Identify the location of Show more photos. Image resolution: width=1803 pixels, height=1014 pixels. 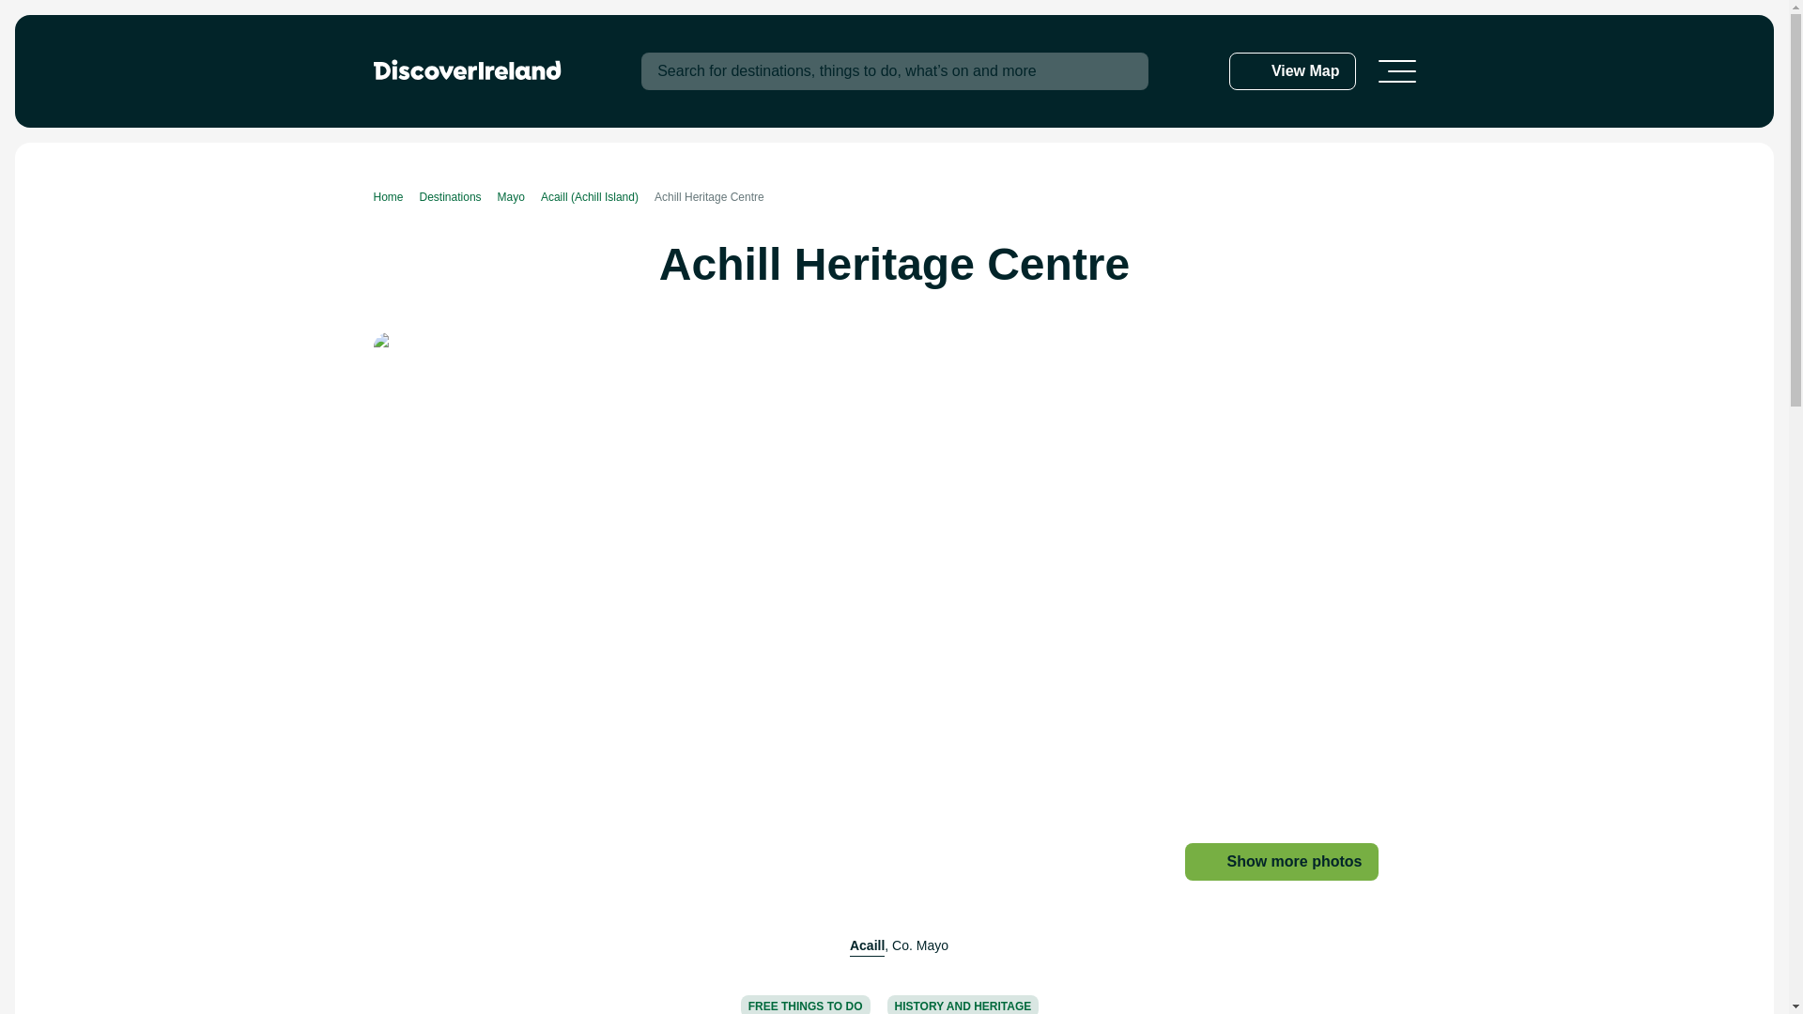
(1281, 862).